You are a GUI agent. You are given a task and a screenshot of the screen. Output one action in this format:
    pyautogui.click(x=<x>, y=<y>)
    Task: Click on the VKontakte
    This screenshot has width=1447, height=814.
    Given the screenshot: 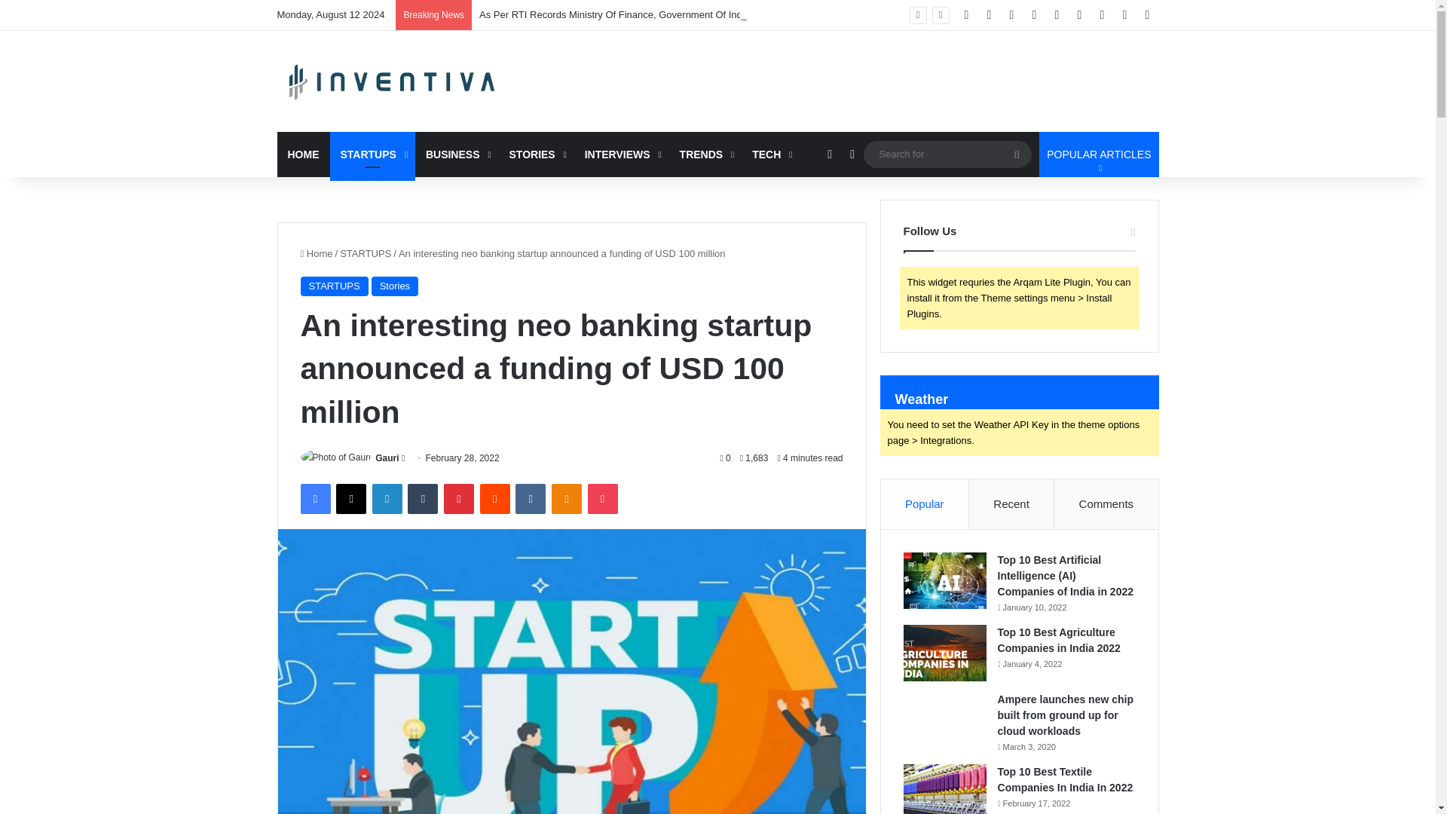 What is the action you would take?
    pyautogui.click(x=530, y=498)
    